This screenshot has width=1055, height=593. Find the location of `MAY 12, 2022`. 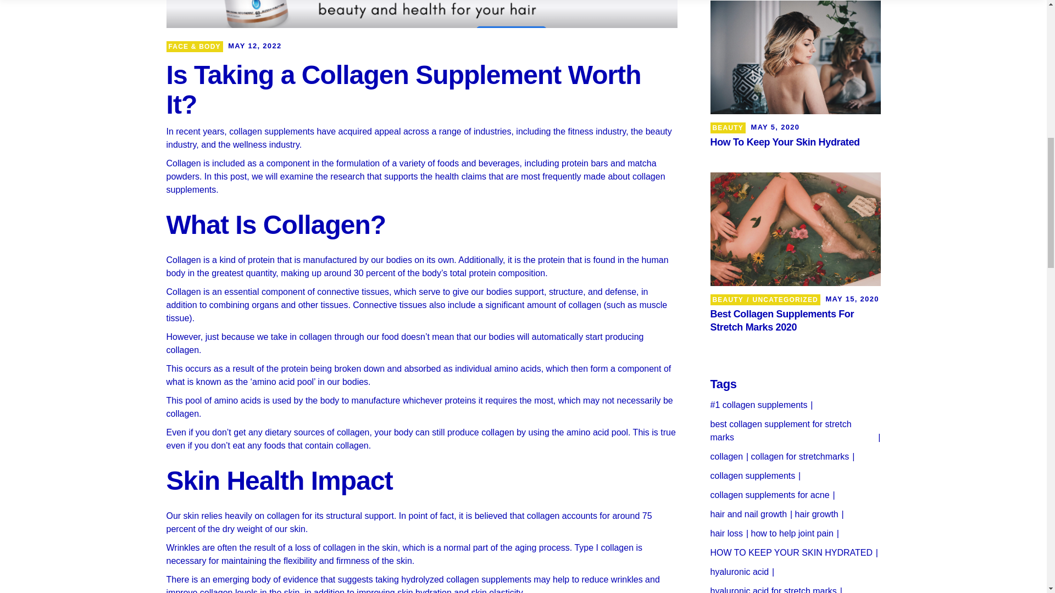

MAY 12, 2022 is located at coordinates (254, 46).